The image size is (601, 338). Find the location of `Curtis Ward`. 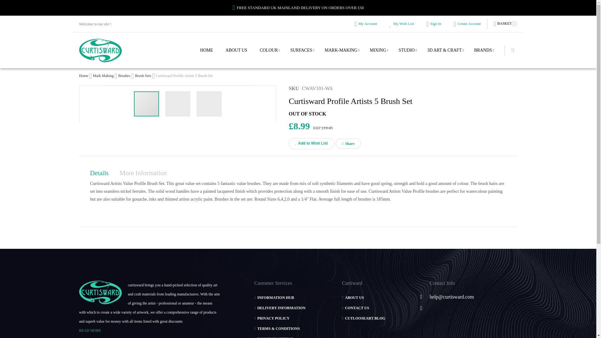

Curtis Ward is located at coordinates (100, 50).